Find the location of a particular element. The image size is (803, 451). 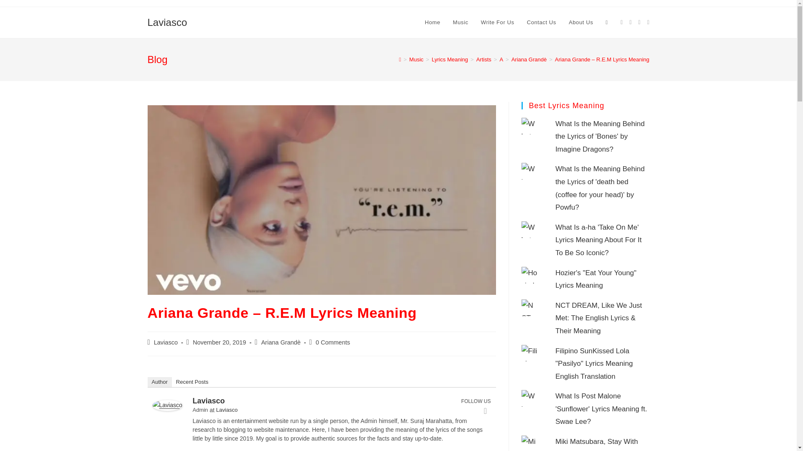

Laviasco is located at coordinates (167, 405).